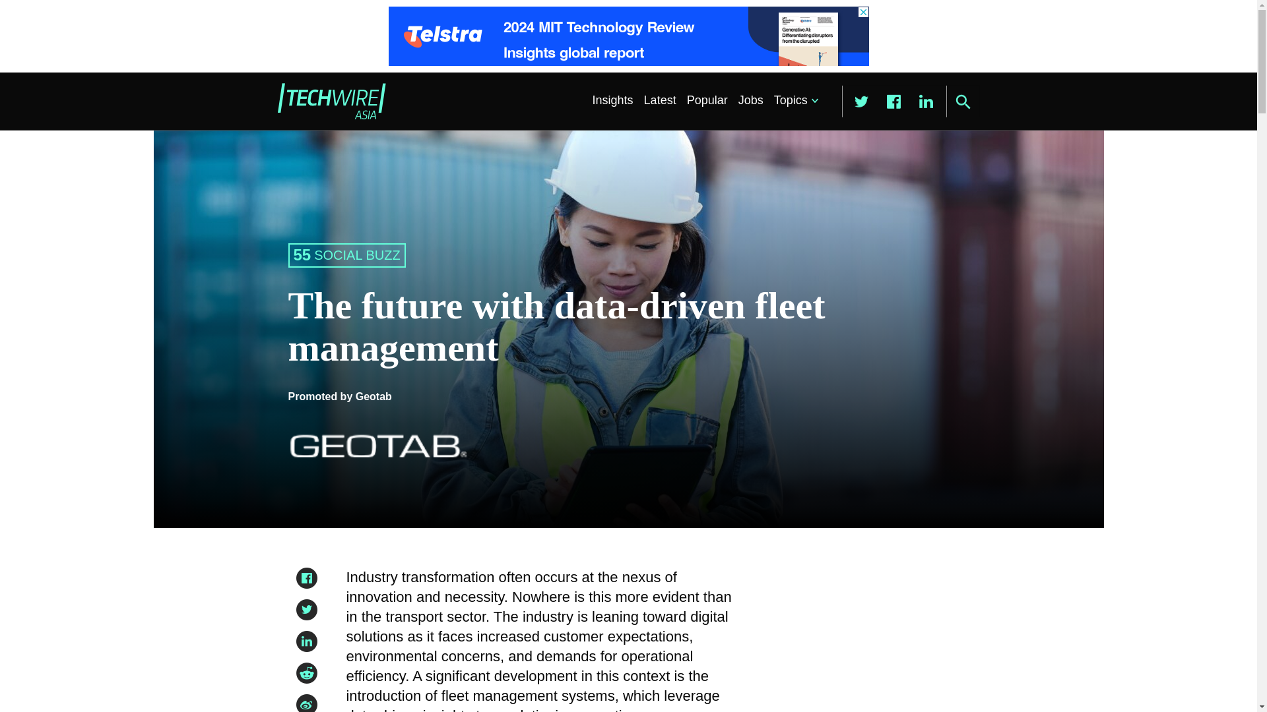  What do you see at coordinates (793, 100) in the screenshot?
I see `Topics` at bounding box center [793, 100].